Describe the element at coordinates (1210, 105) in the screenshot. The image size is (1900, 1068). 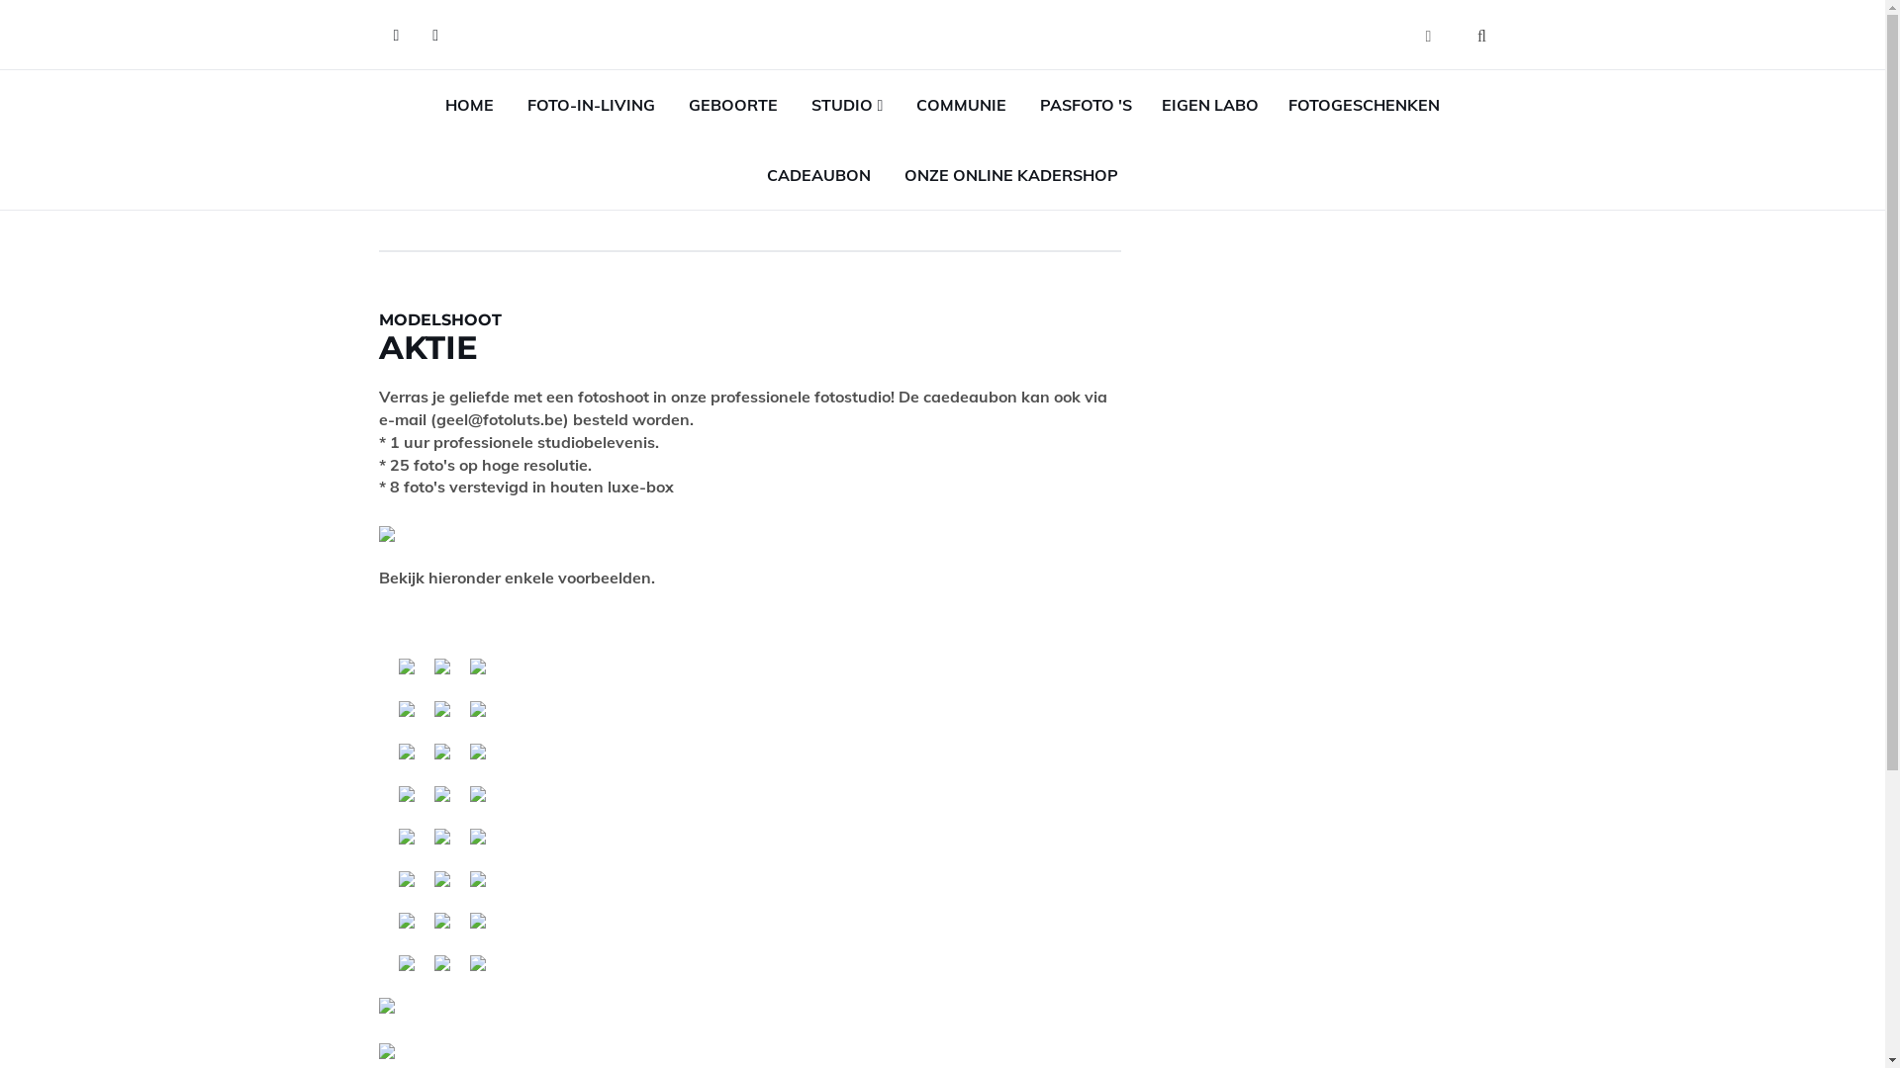
I see `EIGEN LABO` at that location.